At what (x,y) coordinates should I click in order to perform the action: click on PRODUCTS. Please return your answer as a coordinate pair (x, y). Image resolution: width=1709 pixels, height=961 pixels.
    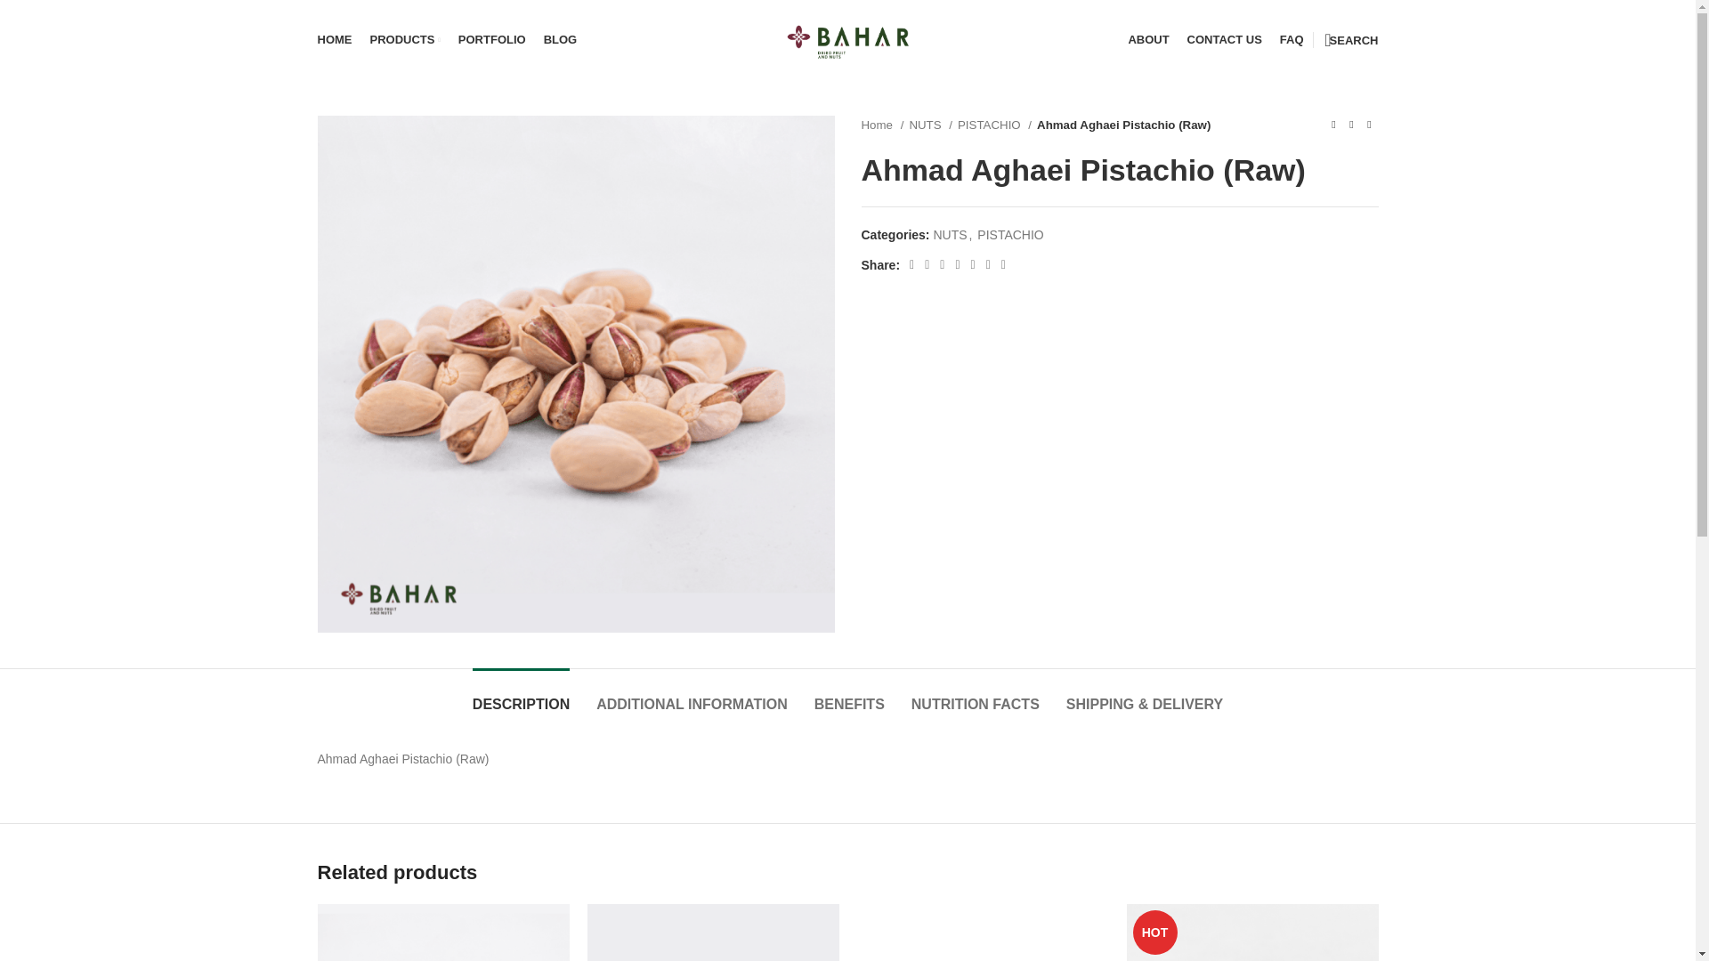
    Looking at the image, I should click on (406, 39).